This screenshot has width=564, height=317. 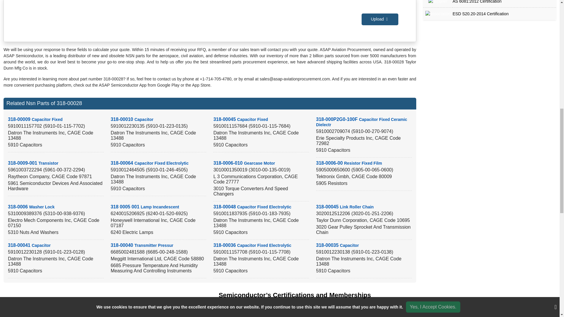 I want to click on Upload  , so click(x=380, y=19).